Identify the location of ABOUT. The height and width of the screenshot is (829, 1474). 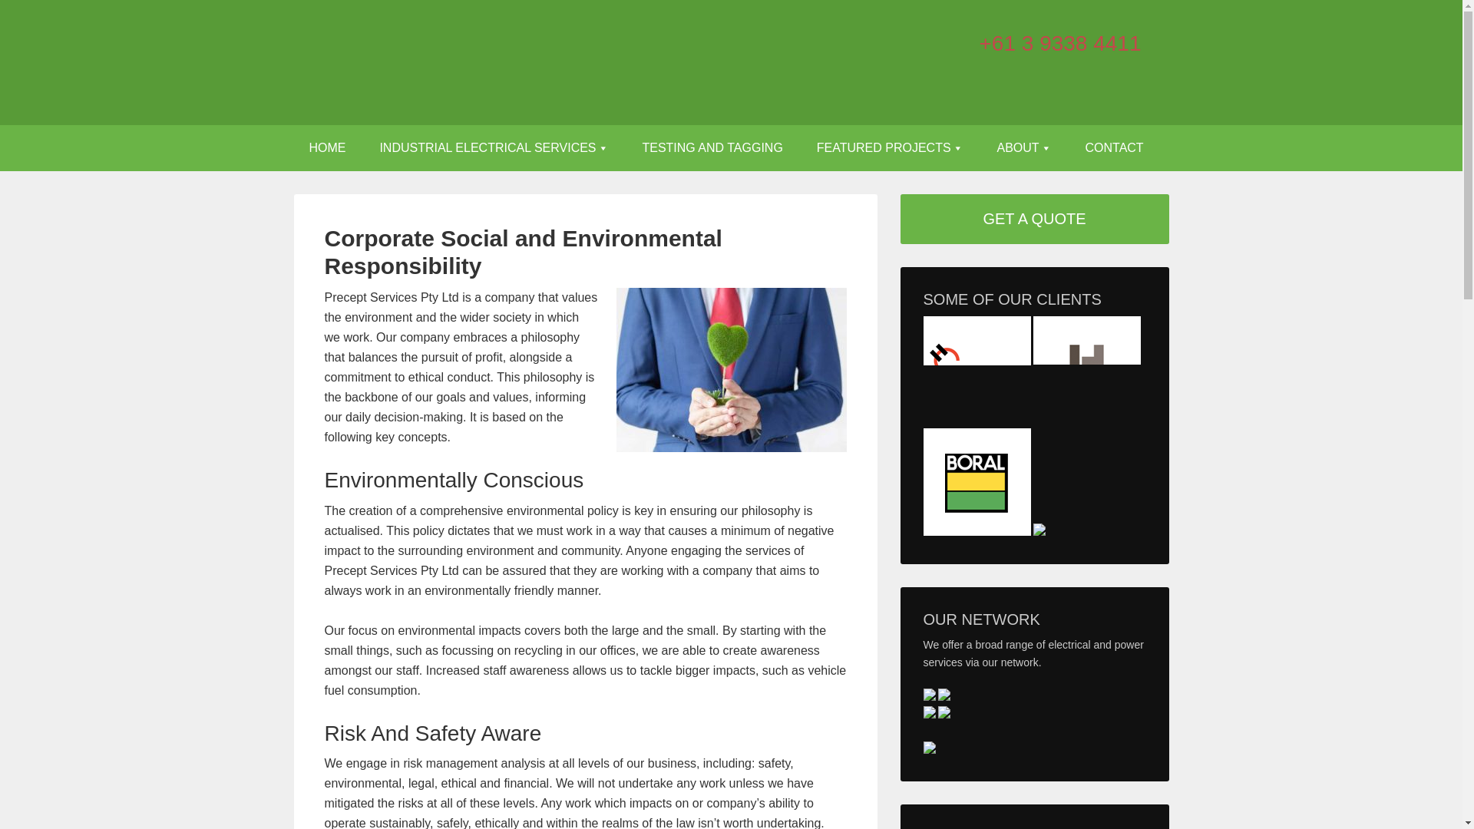
(1023, 147).